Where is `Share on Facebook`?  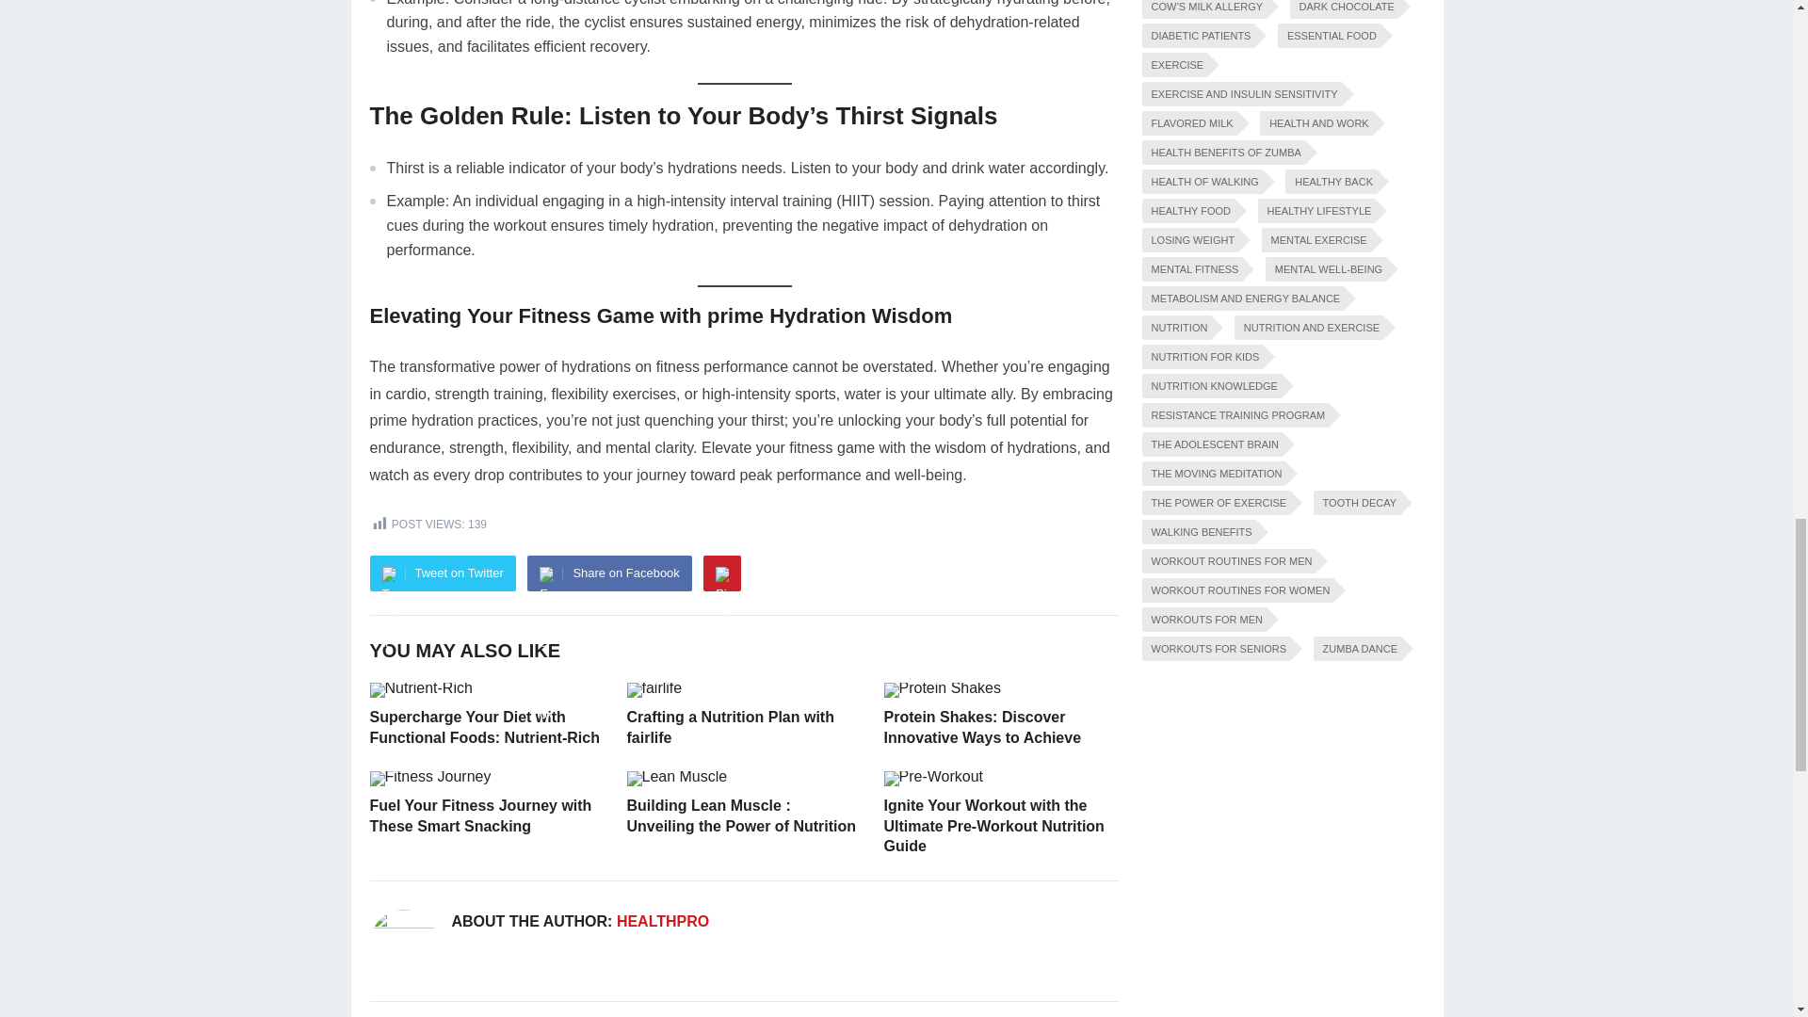 Share on Facebook is located at coordinates (608, 573).